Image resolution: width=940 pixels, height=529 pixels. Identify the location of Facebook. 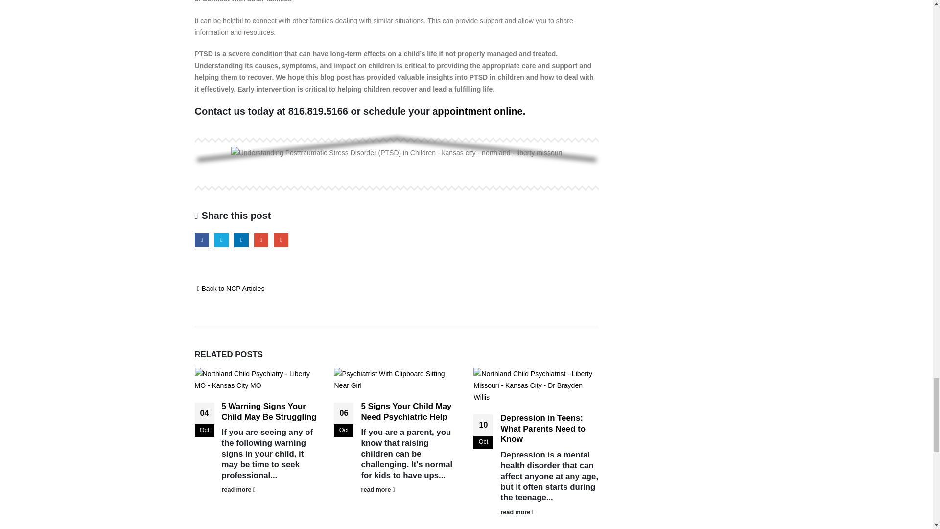
(202, 240).